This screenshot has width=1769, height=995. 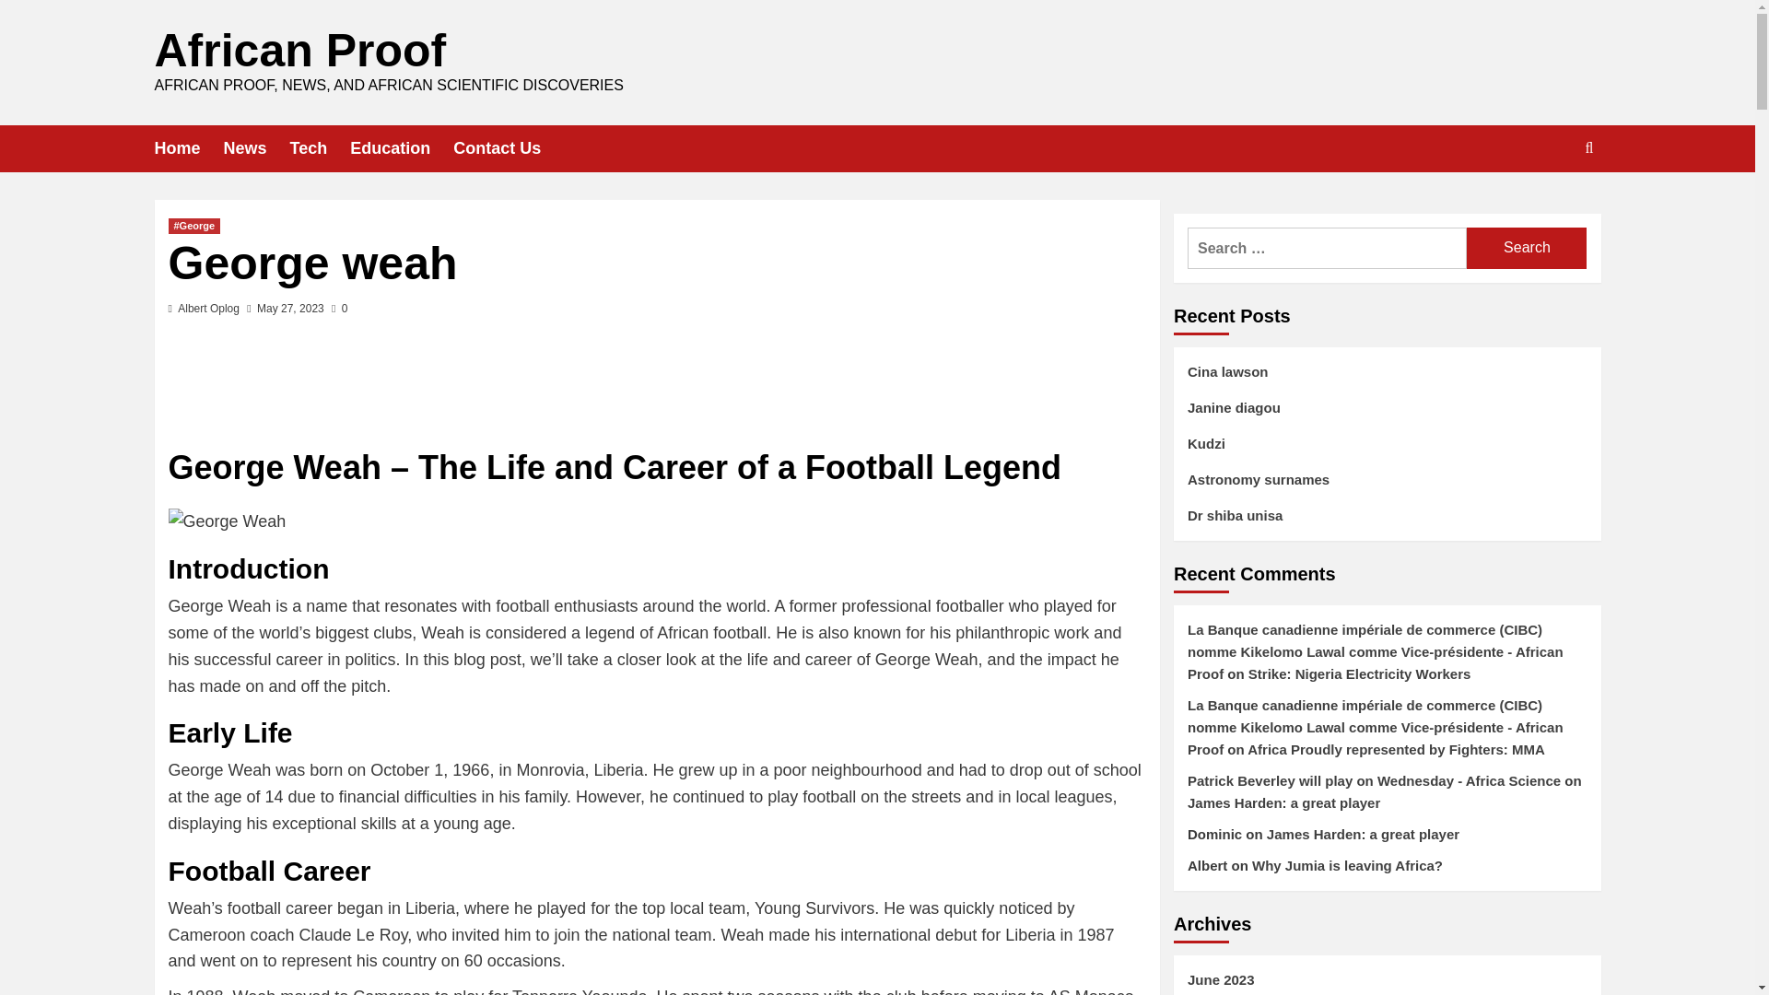 What do you see at coordinates (1360, 673) in the screenshot?
I see `Strike: Nigeria Electricity Workers` at bounding box center [1360, 673].